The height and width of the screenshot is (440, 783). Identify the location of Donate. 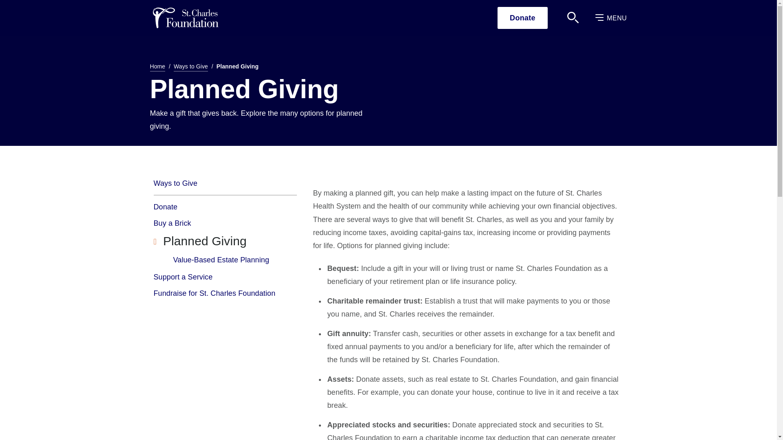
(225, 207).